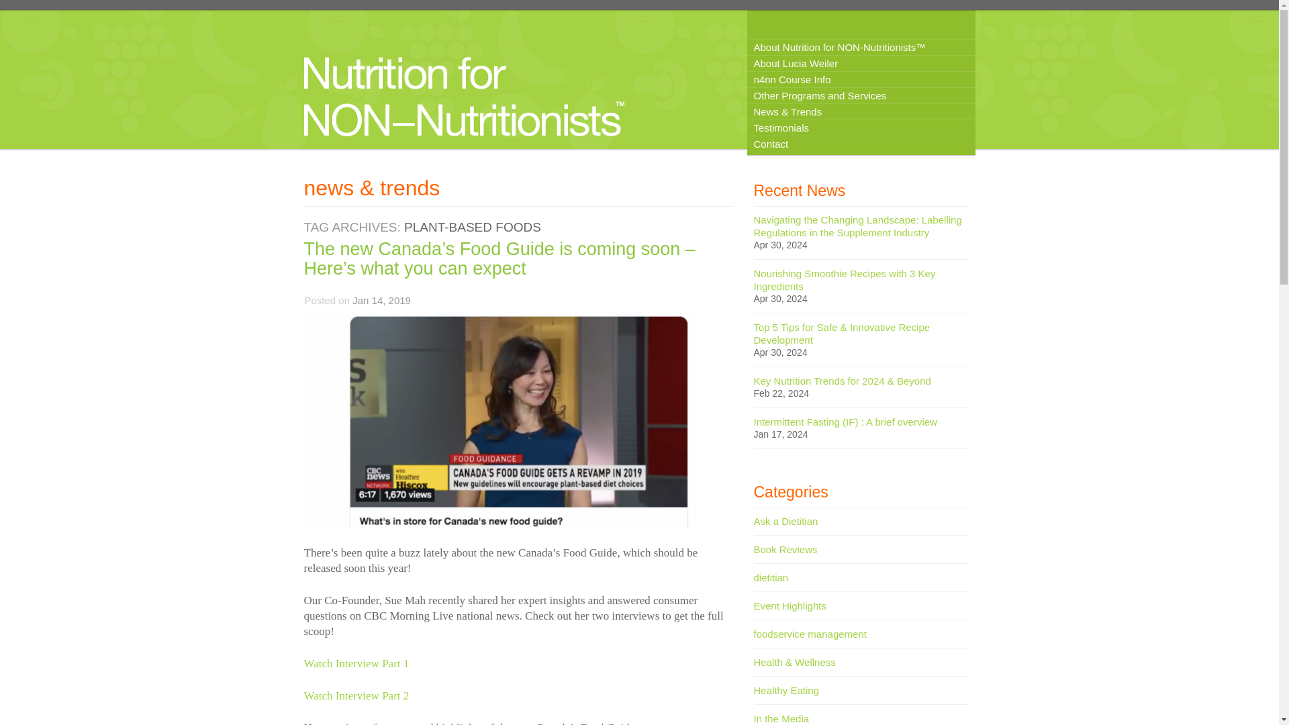 This screenshot has height=725, width=1289. What do you see at coordinates (356, 695) in the screenshot?
I see `Watch Interview Part 2` at bounding box center [356, 695].